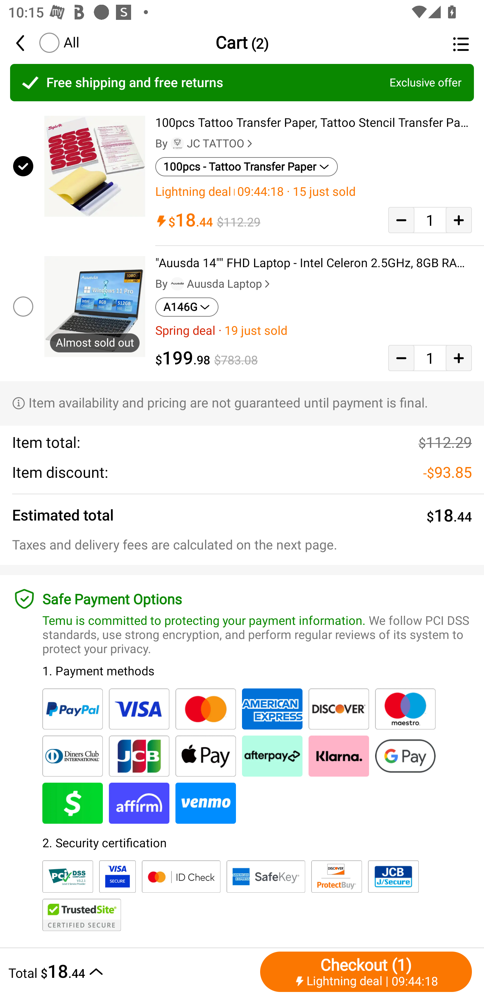 This screenshot has height=996, width=484. Describe the element at coordinates (401, 220) in the screenshot. I see `Decrease quantity button` at that location.